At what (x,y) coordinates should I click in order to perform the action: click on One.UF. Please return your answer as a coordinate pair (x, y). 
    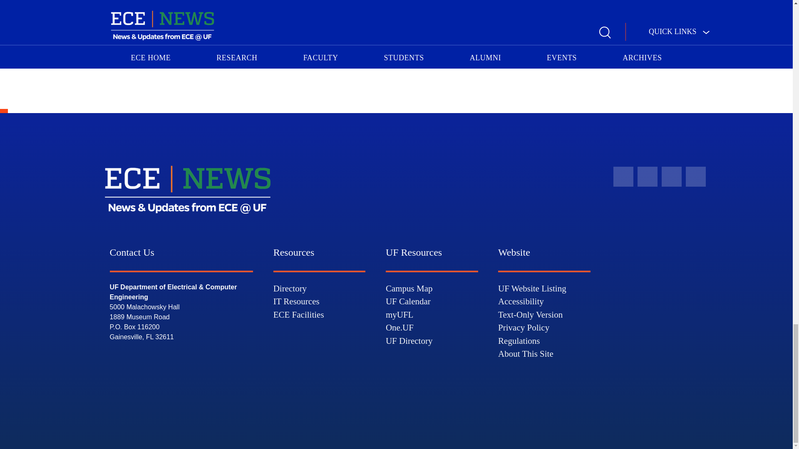
    Looking at the image, I should click on (399, 328).